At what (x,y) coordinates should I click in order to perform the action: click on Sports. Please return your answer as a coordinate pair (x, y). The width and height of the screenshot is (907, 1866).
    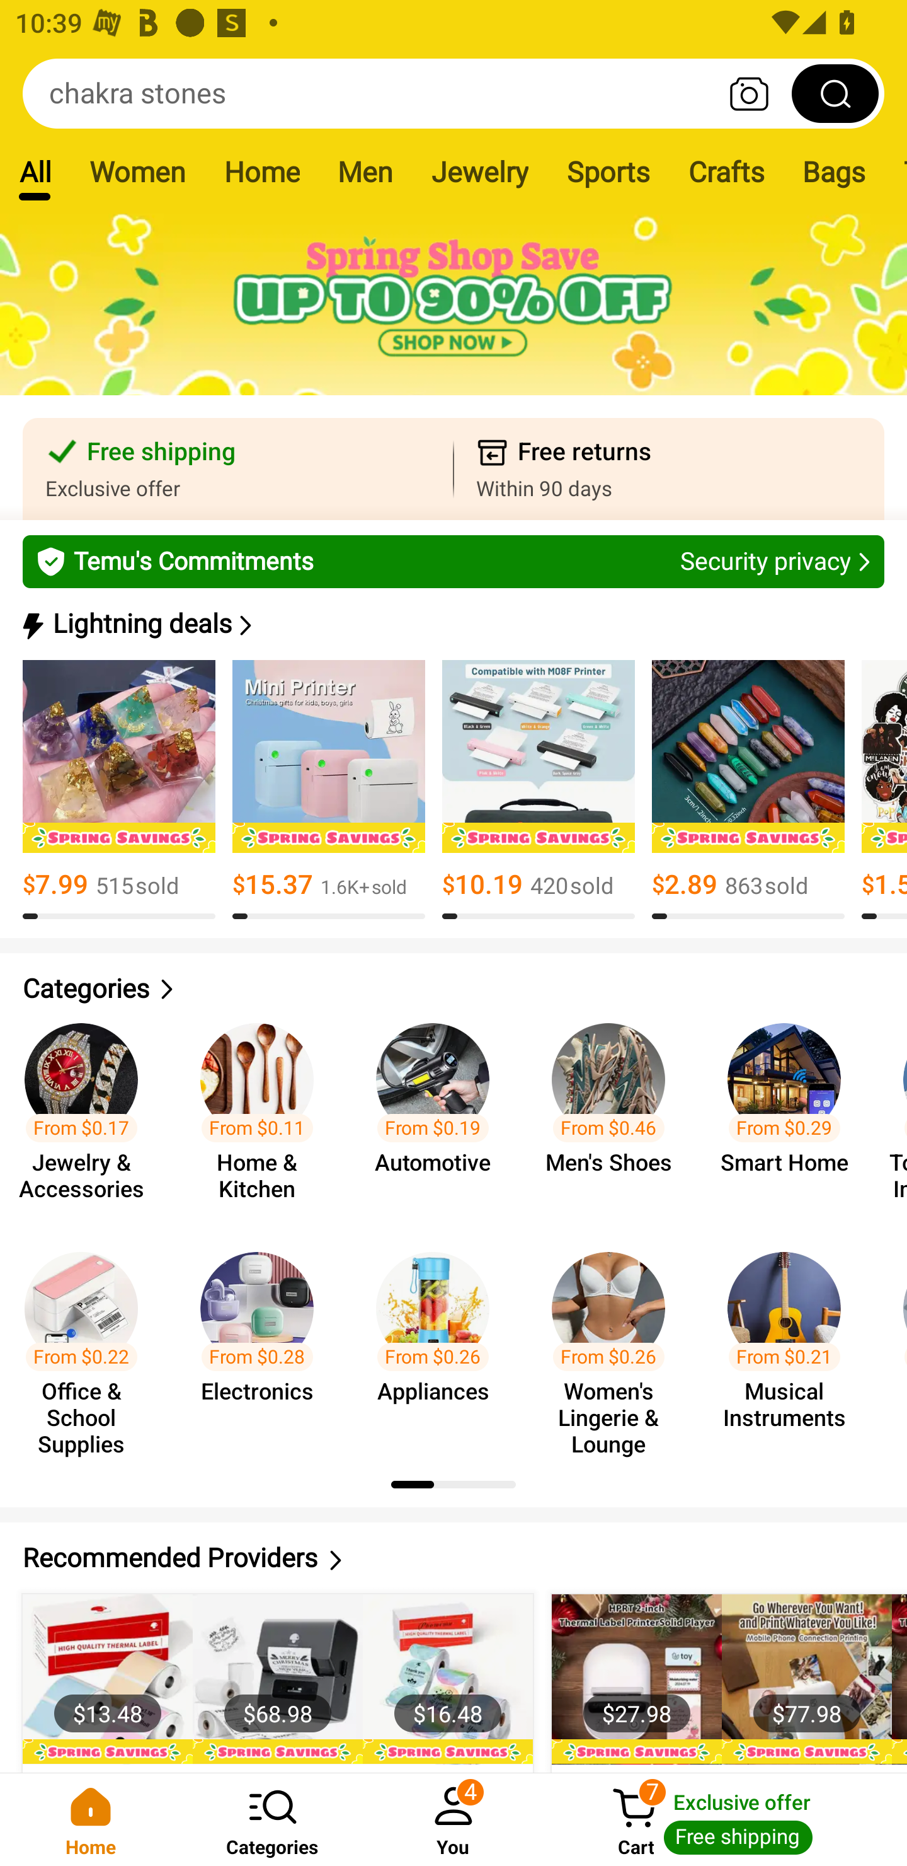
    Looking at the image, I should click on (608, 171).